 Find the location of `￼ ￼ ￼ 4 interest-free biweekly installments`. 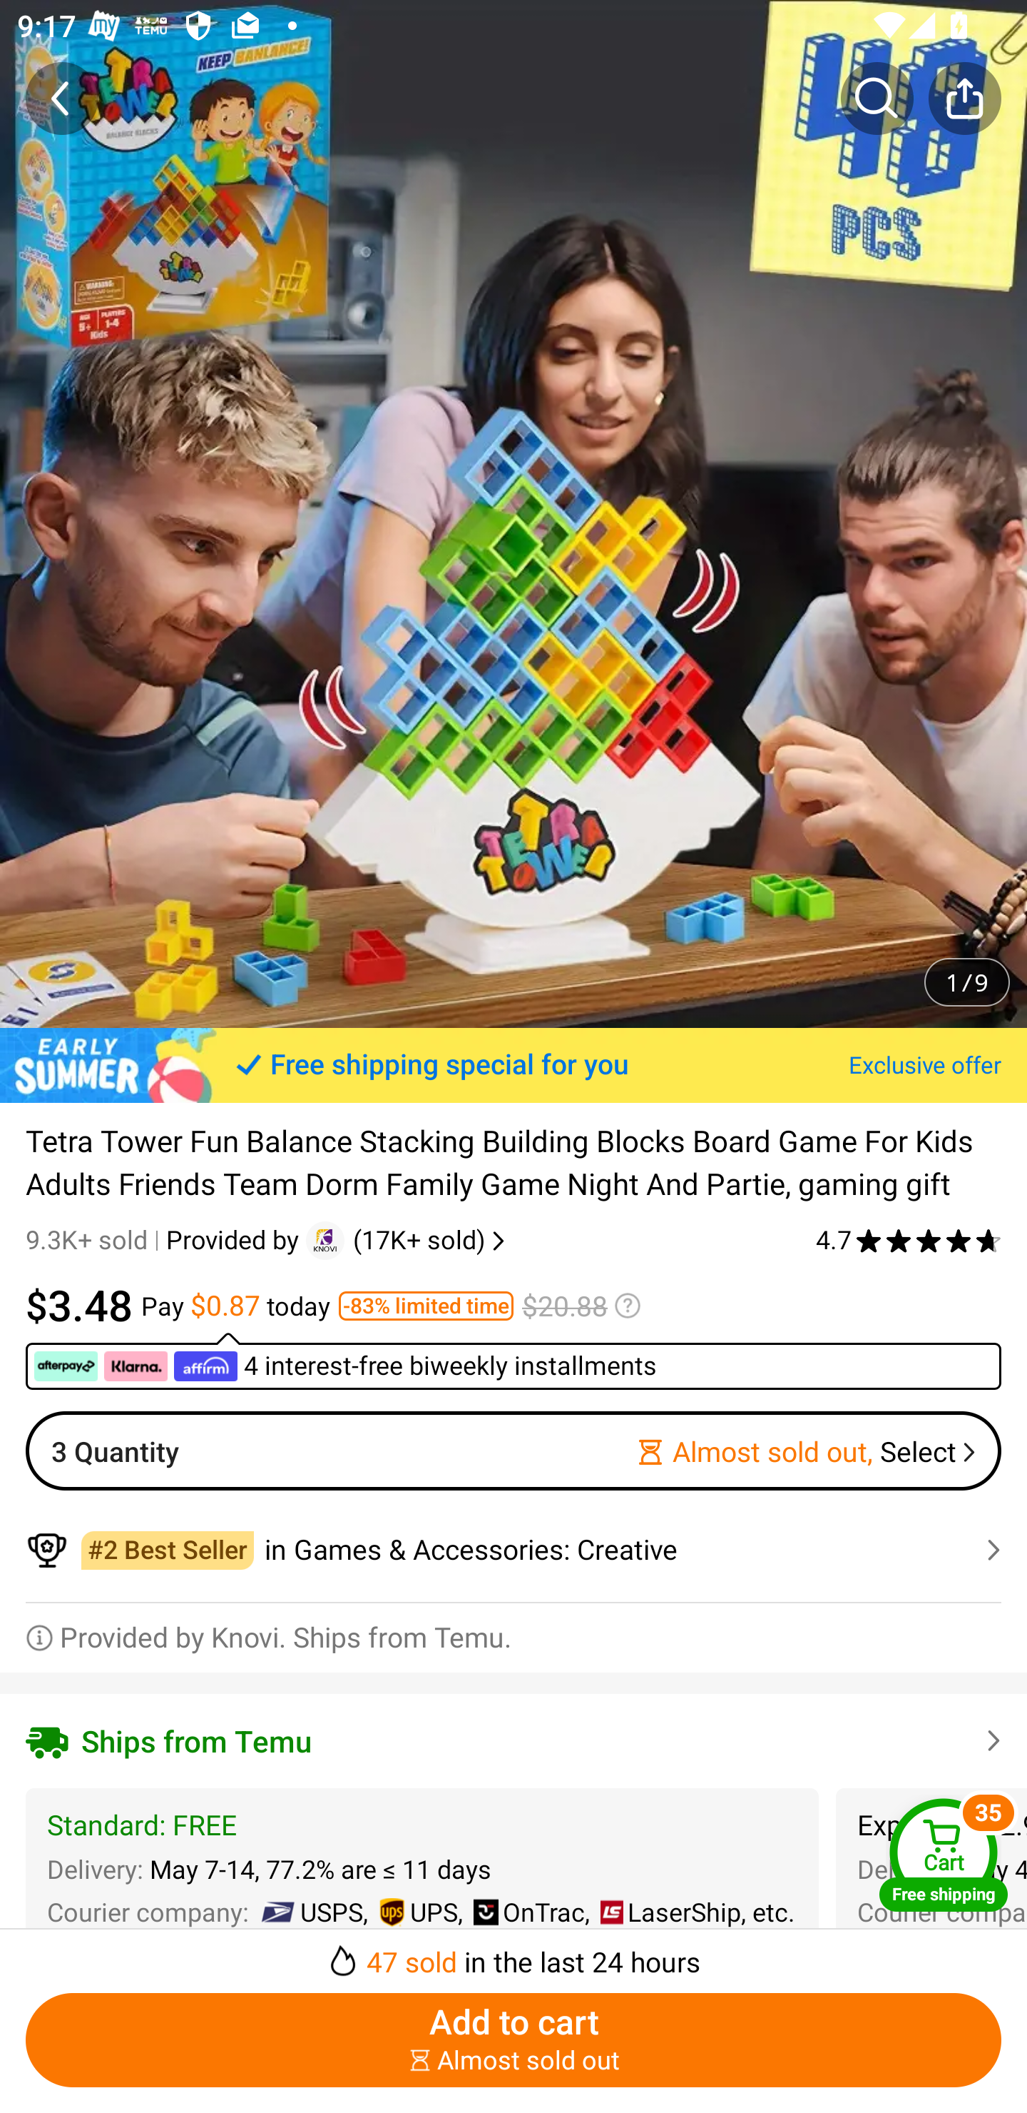

￼ ￼ ￼ 4 interest-free biweekly installments is located at coordinates (347, 1366).